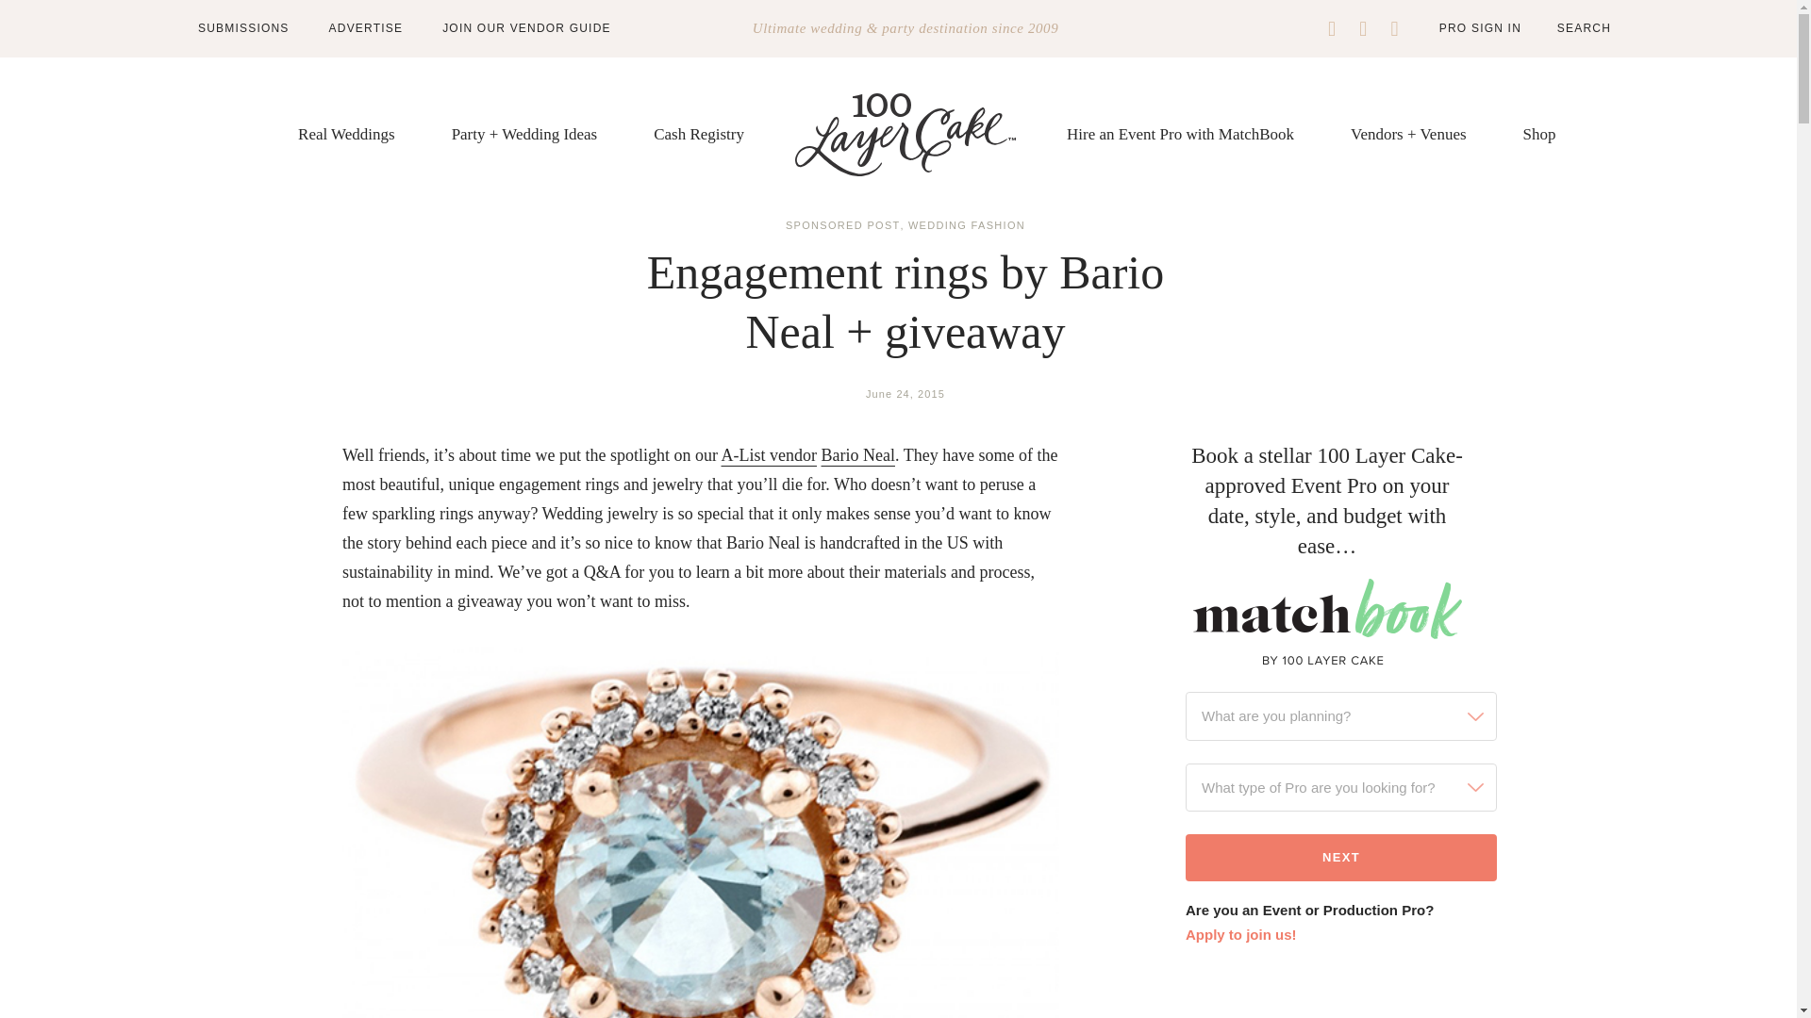 The width and height of the screenshot is (1811, 1018). I want to click on Bario Neal, so click(856, 454).